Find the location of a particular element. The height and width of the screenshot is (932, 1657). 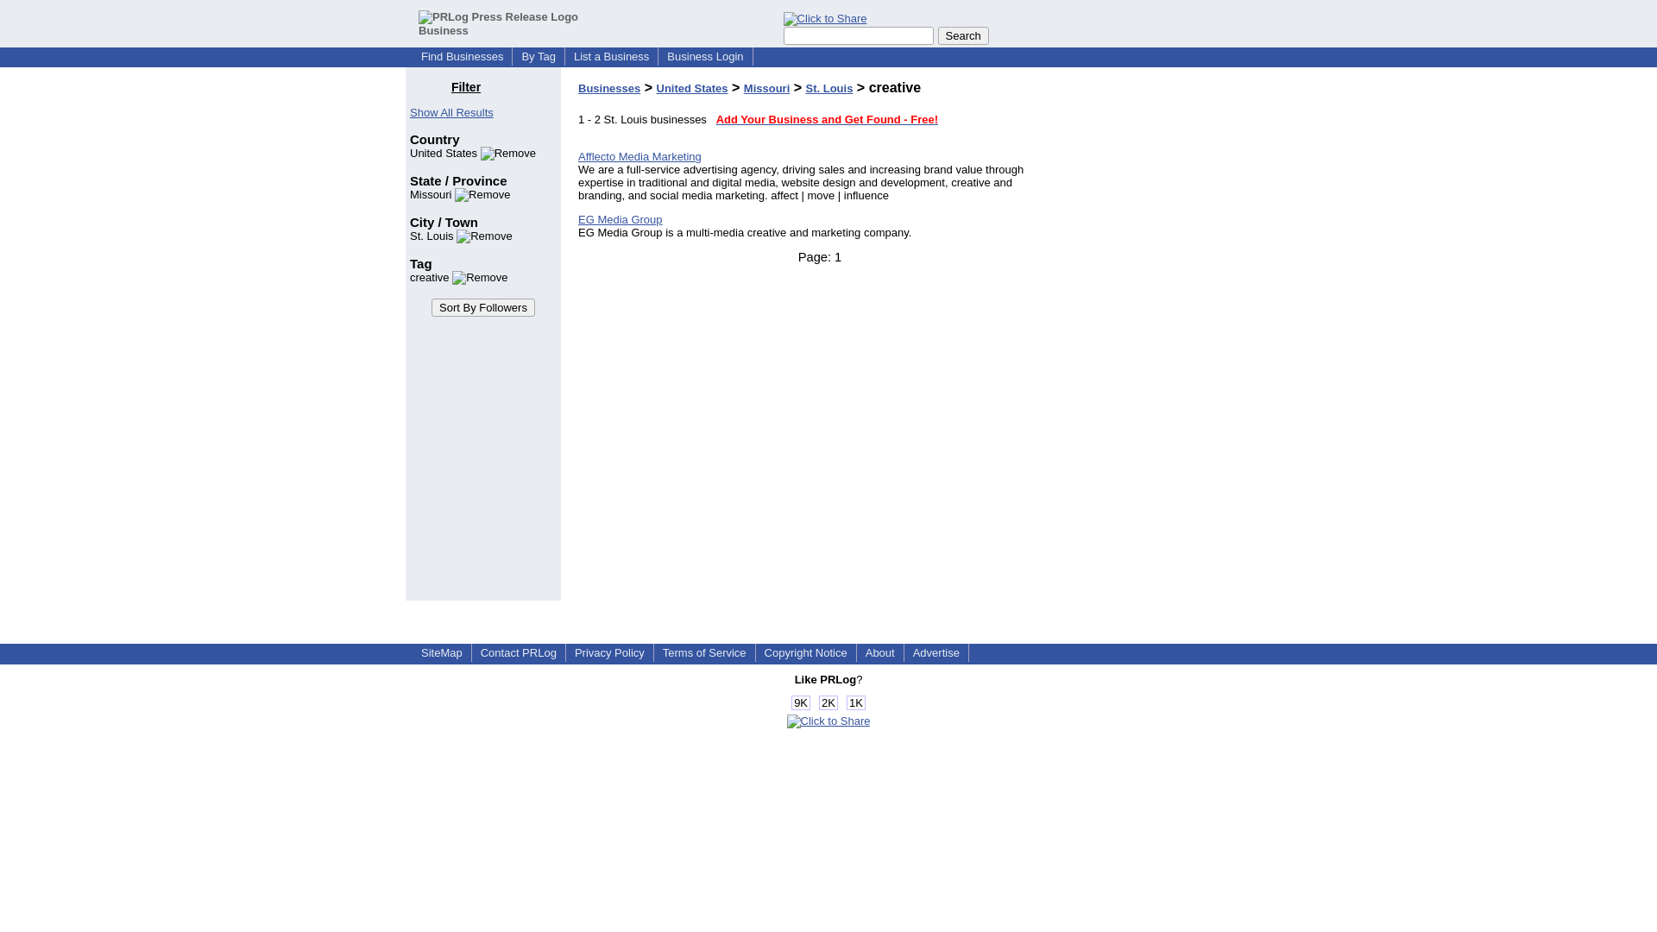

Show All Results is located at coordinates (451, 112).